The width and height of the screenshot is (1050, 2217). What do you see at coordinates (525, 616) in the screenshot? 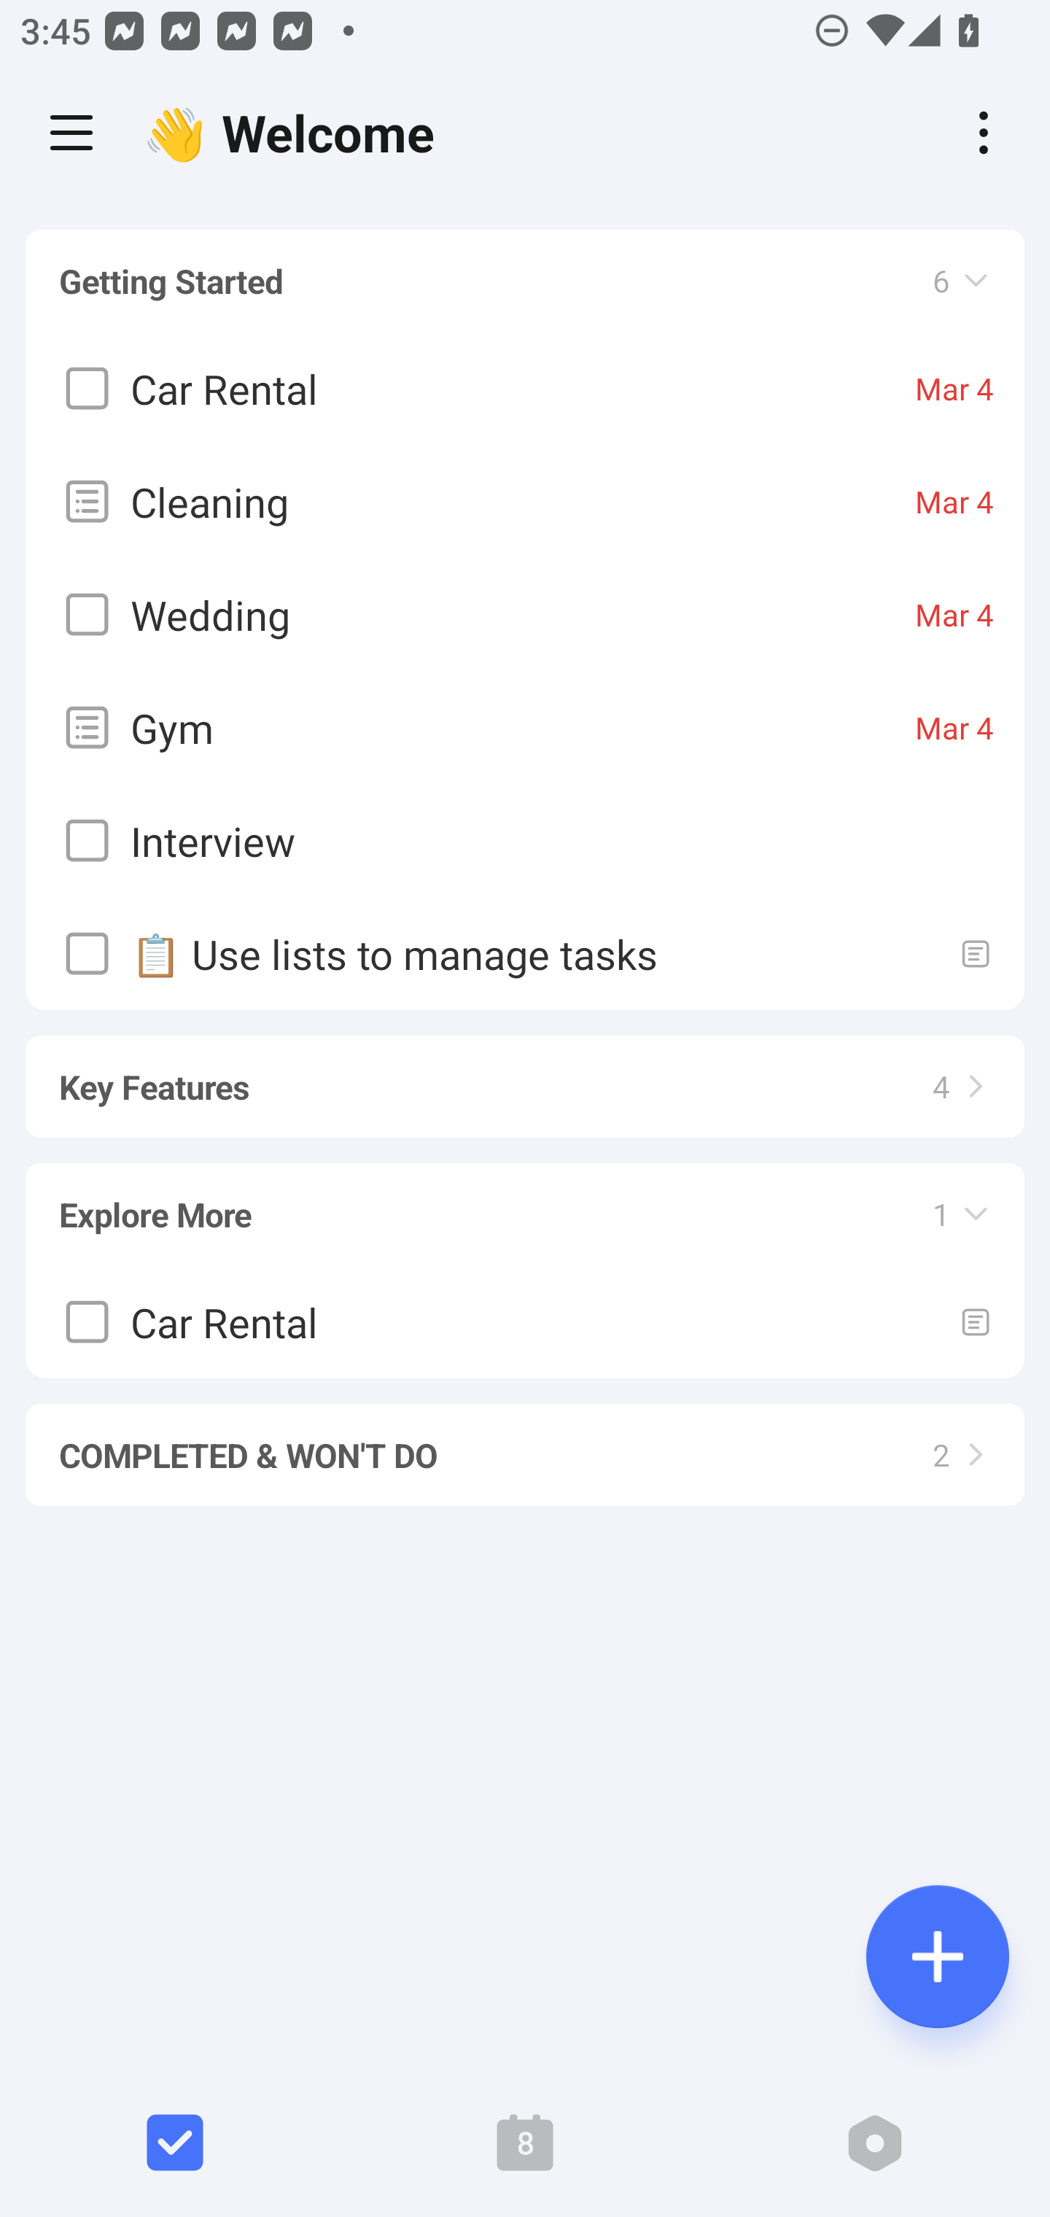
I see `Wedding Mar 4` at bounding box center [525, 616].